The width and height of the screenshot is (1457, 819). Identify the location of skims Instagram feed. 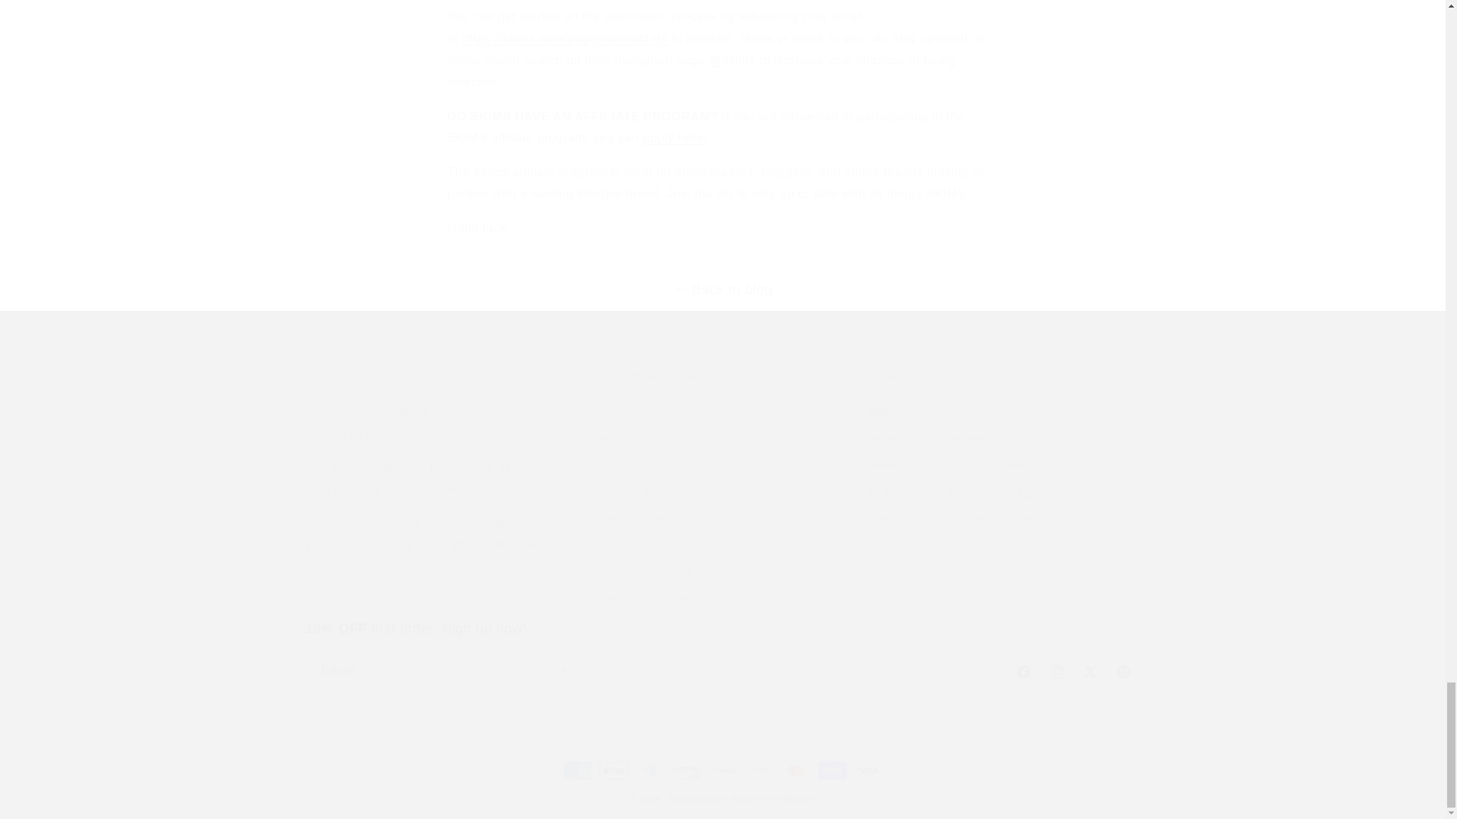
(735, 60).